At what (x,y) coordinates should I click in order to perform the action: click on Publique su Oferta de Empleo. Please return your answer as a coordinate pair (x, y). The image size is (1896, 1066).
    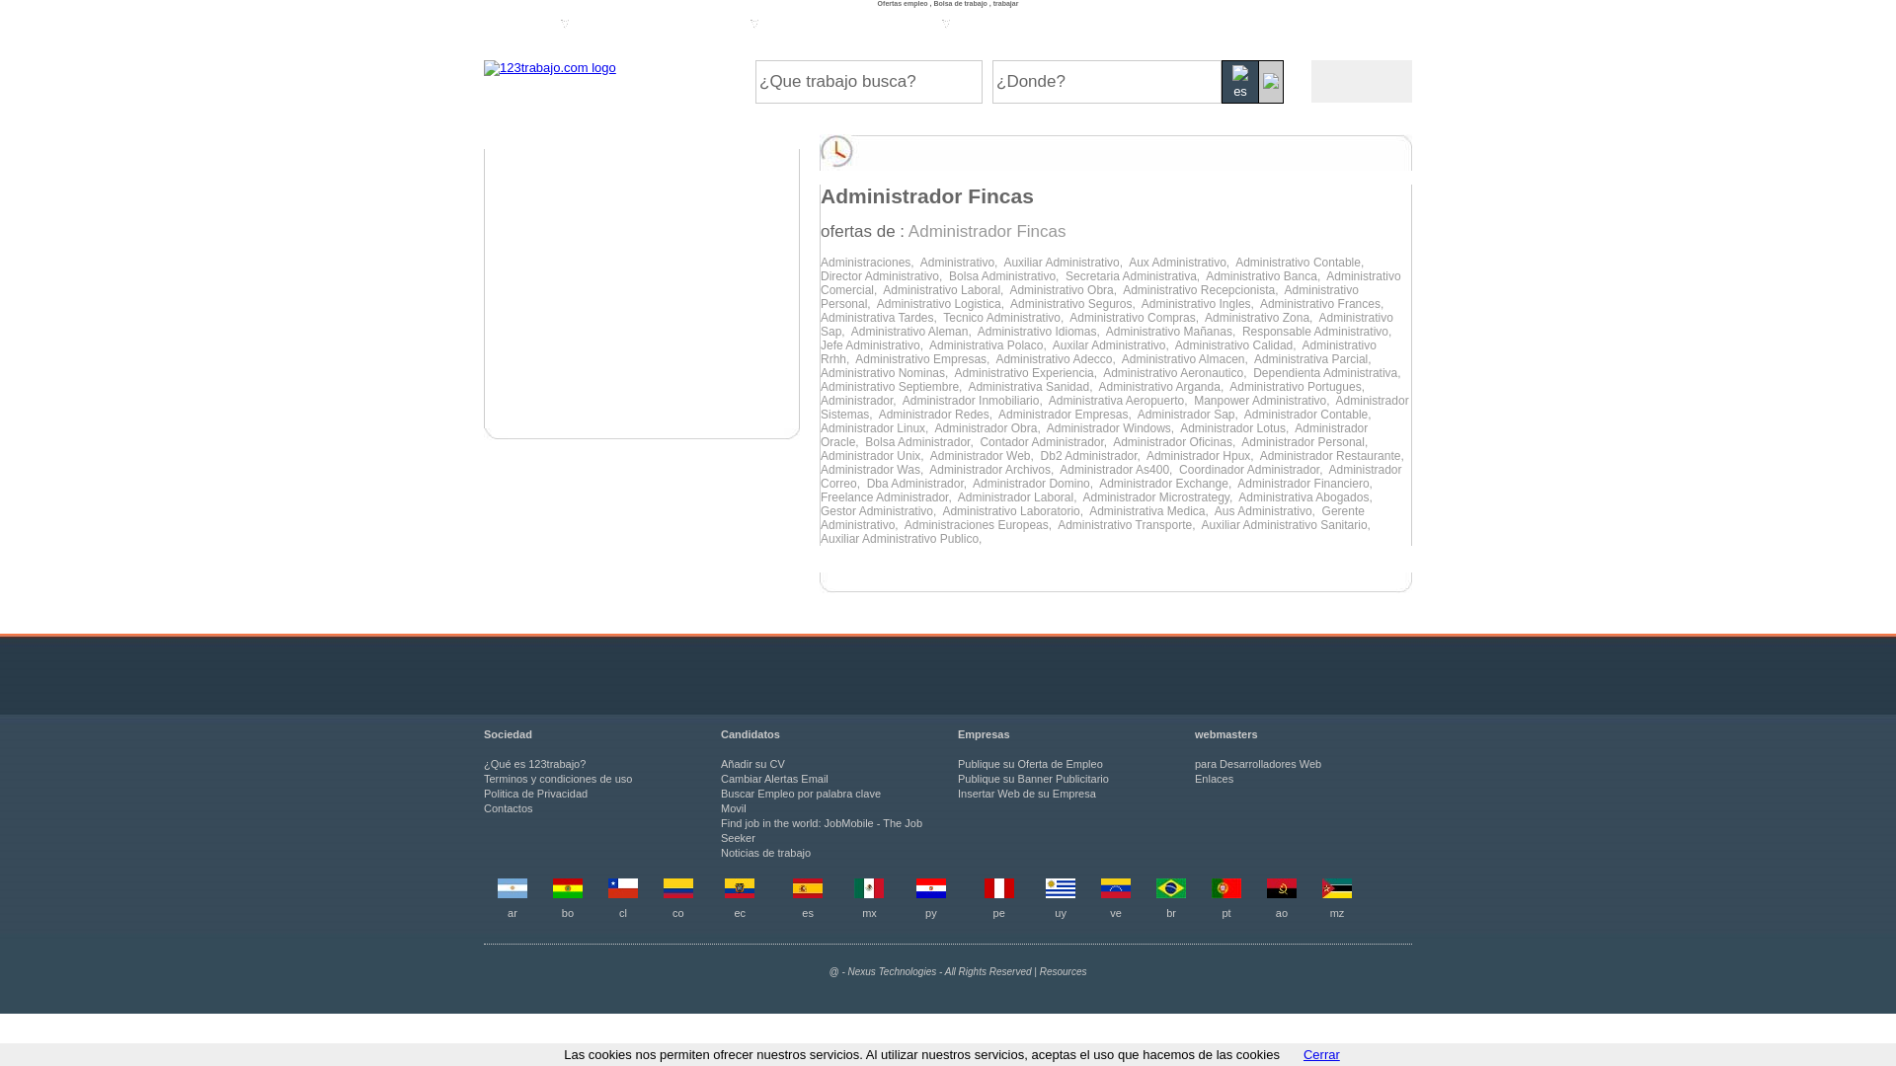
    Looking at the image, I should click on (1031, 764).